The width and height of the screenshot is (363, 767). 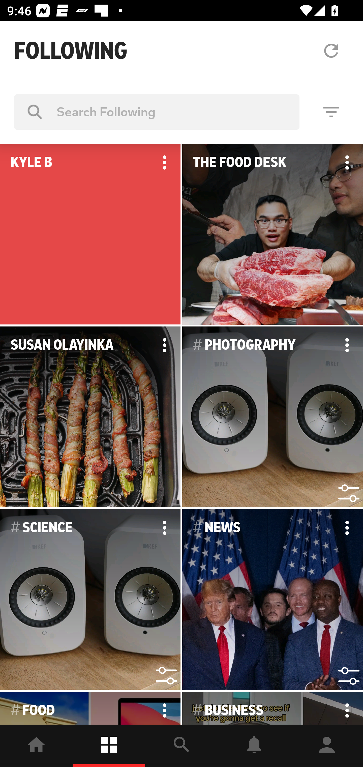 What do you see at coordinates (347, 345) in the screenshot?
I see `Options` at bounding box center [347, 345].